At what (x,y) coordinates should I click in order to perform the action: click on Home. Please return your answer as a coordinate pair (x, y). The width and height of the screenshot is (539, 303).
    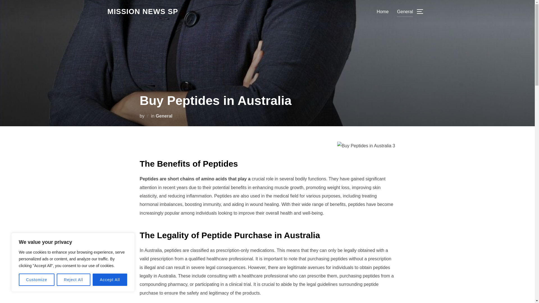
    Looking at the image, I should click on (383, 11).